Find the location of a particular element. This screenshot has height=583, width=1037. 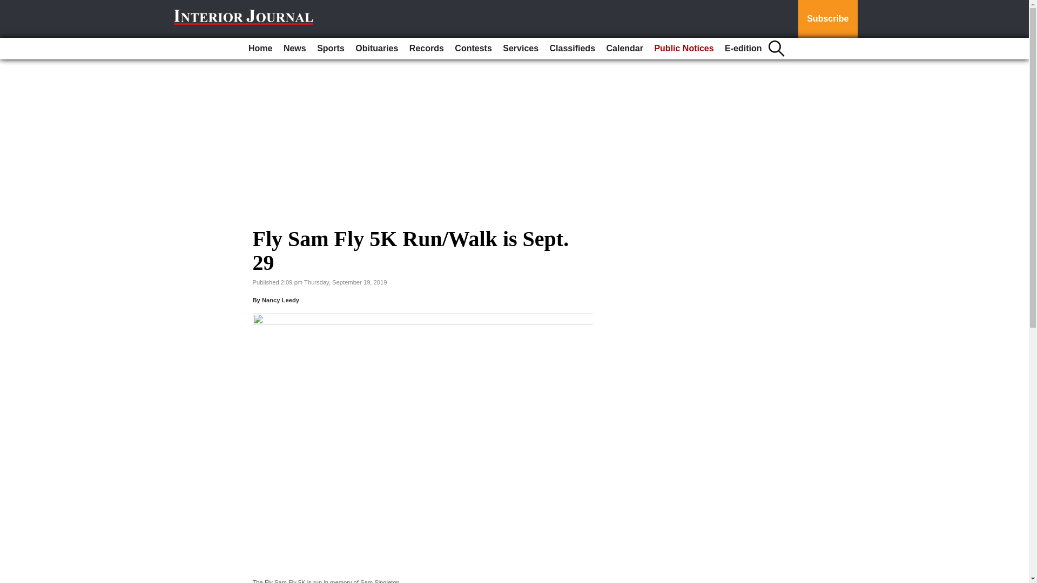

Classifieds is located at coordinates (572, 49).